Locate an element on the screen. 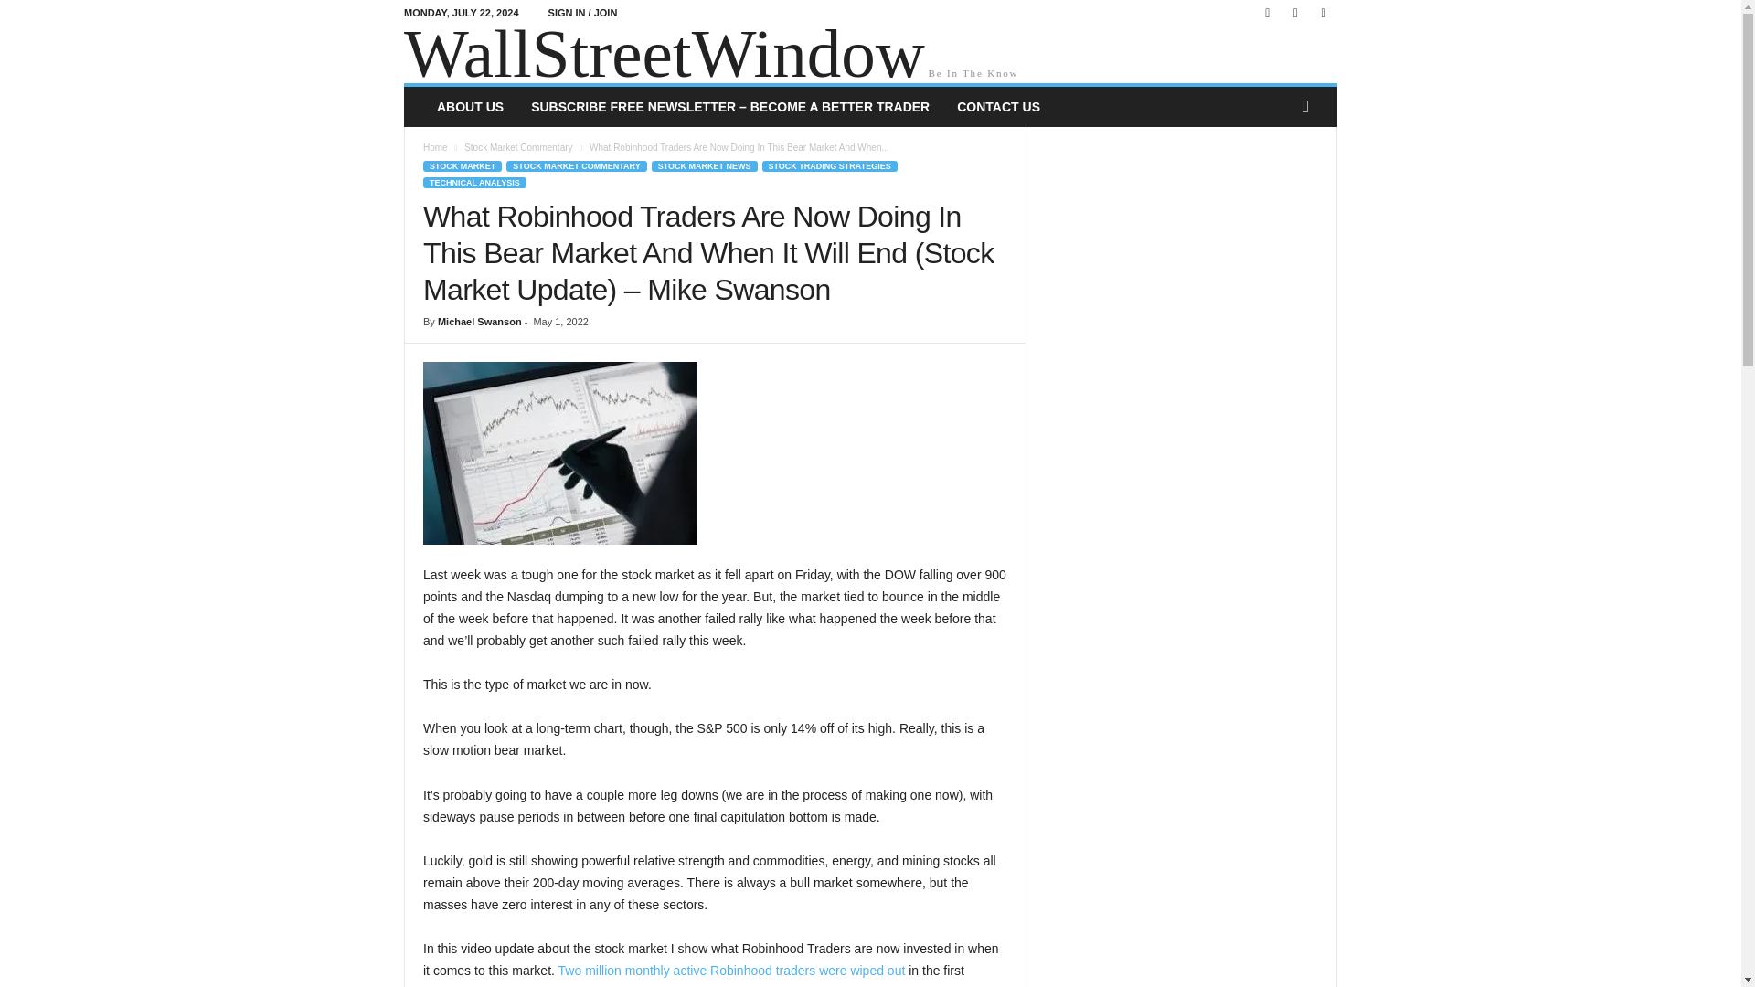  CONTACT US is located at coordinates (998, 107).